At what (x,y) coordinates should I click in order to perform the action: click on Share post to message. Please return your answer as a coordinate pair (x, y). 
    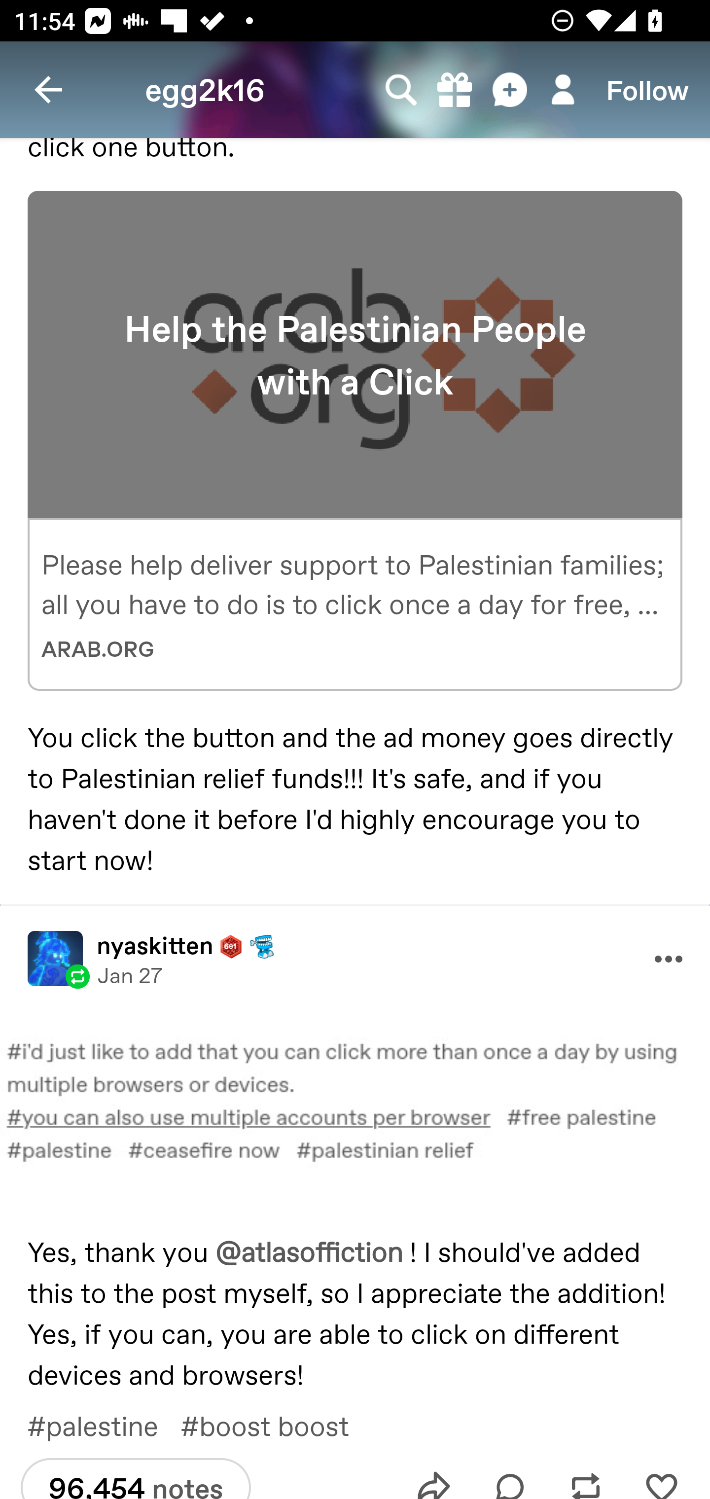
    Looking at the image, I should click on (434, 1470).